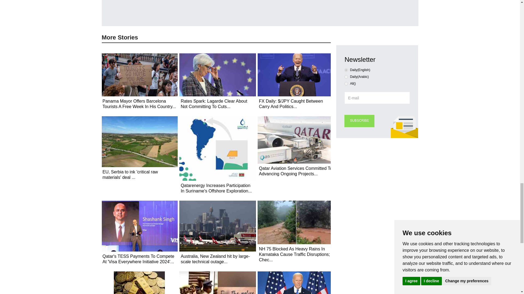 The height and width of the screenshot is (294, 524). What do you see at coordinates (359, 121) in the screenshot?
I see `Subscribe` at bounding box center [359, 121].